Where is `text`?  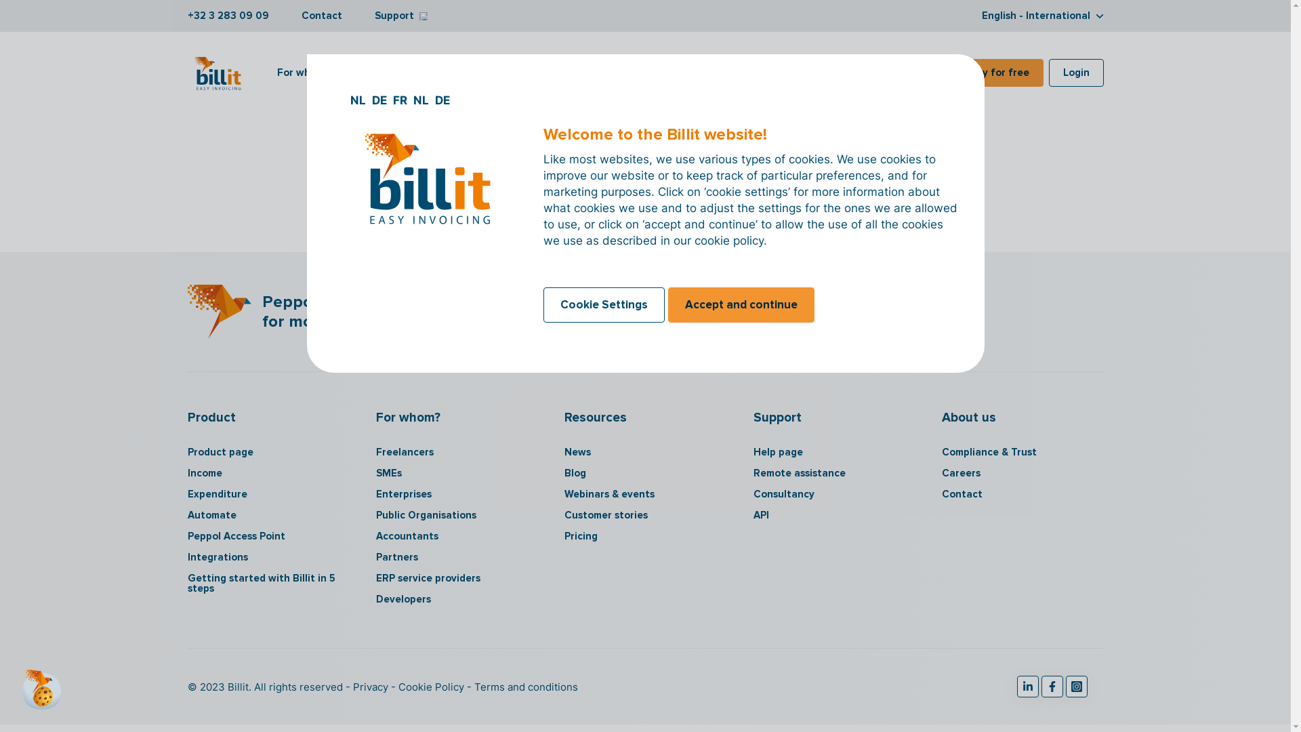 text is located at coordinates (1052, 687).